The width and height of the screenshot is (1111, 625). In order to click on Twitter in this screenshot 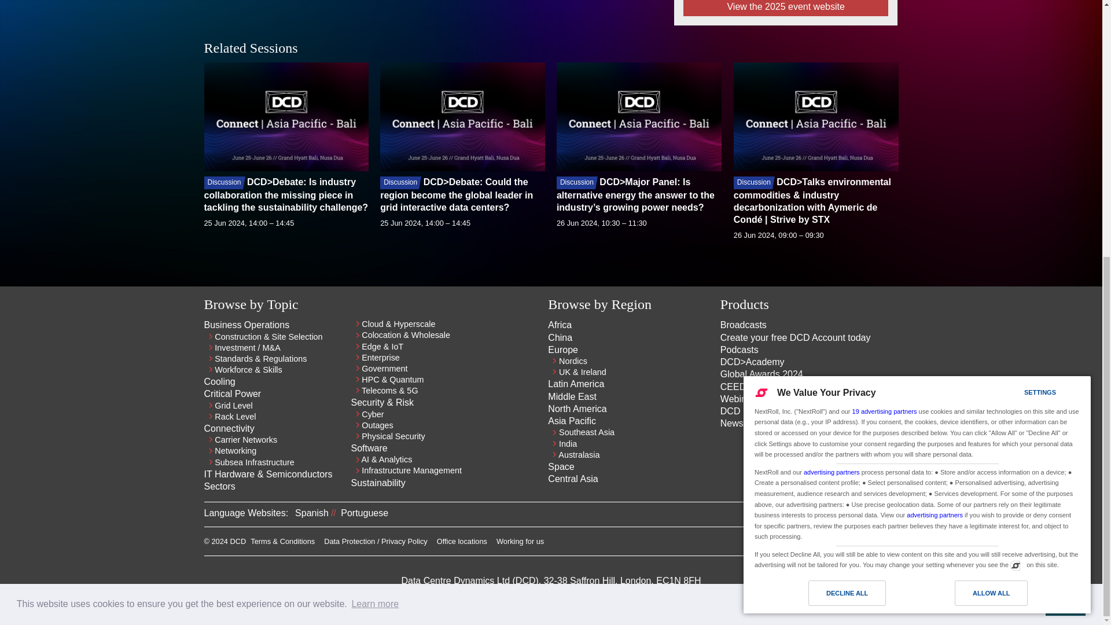, I will do `click(870, 544)`.